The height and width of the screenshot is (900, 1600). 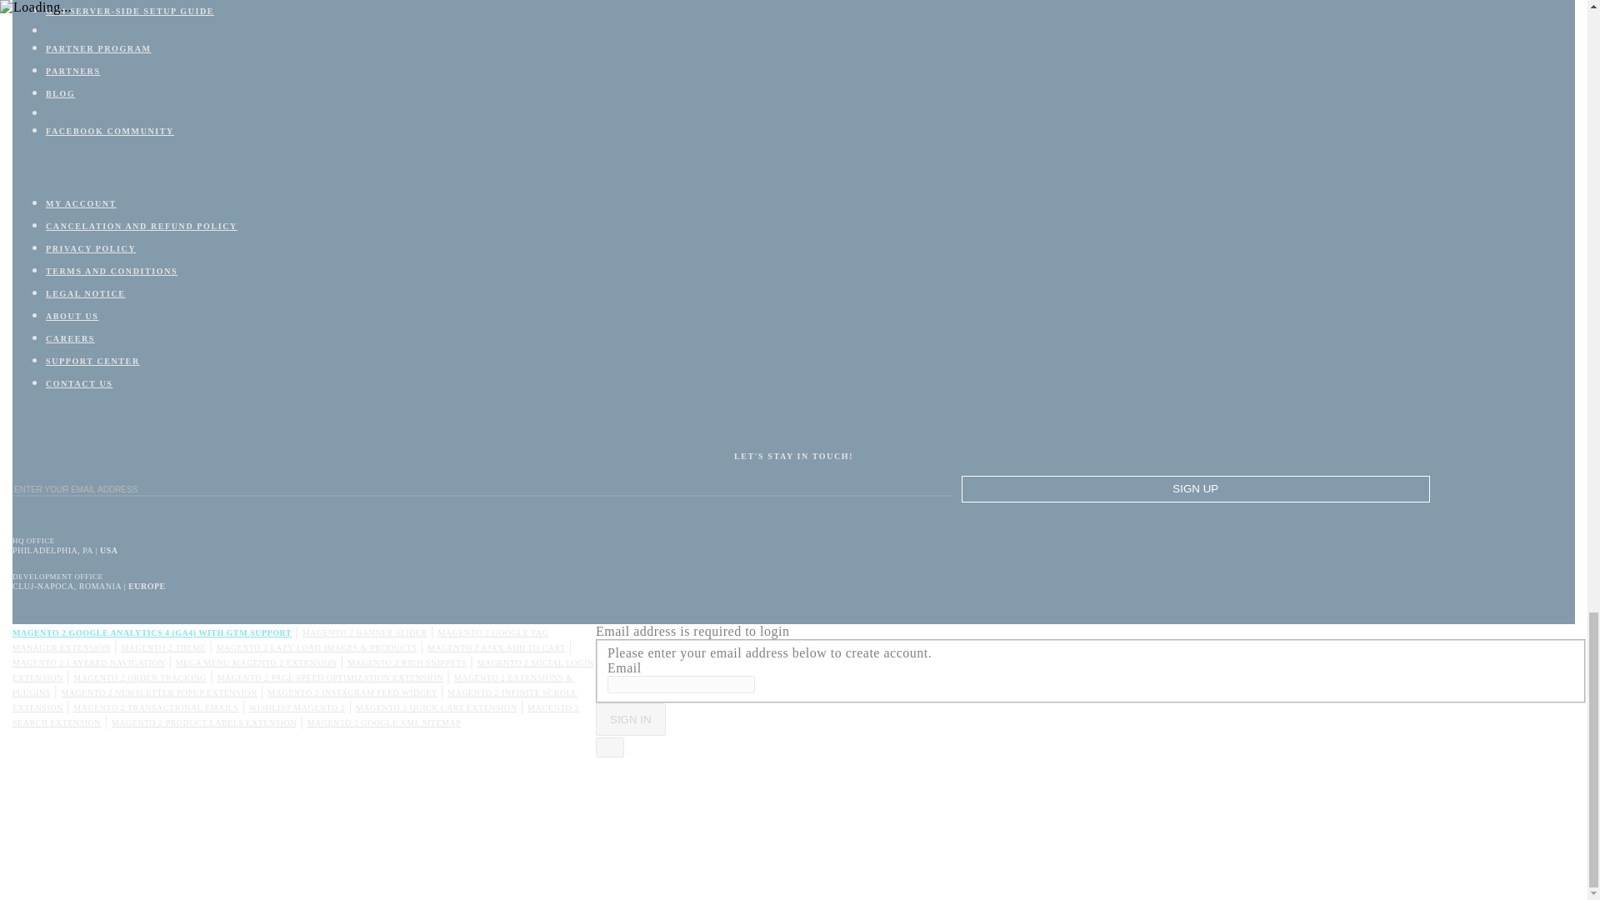 What do you see at coordinates (60, 93) in the screenshot?
I see `Blog` at bounding box center [60, 93].